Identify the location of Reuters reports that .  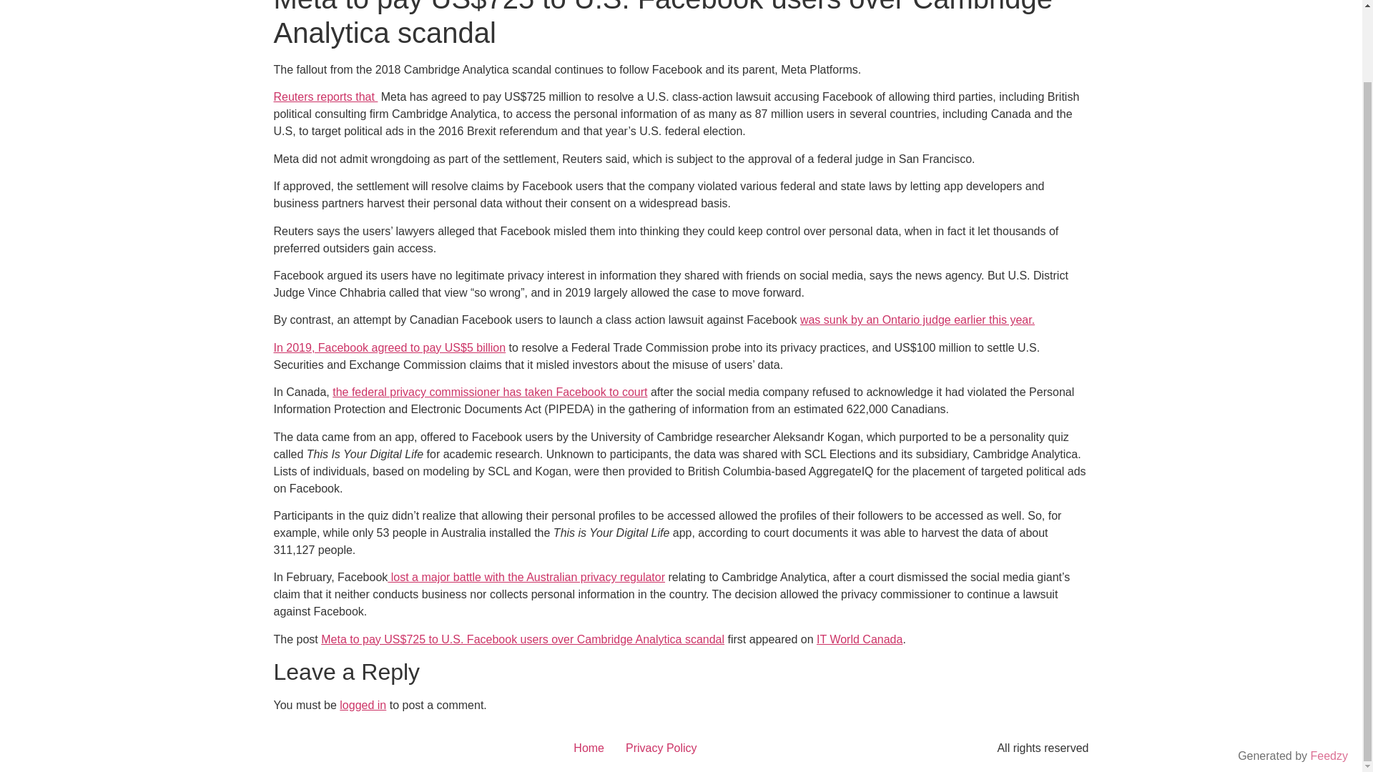
(325, 96).